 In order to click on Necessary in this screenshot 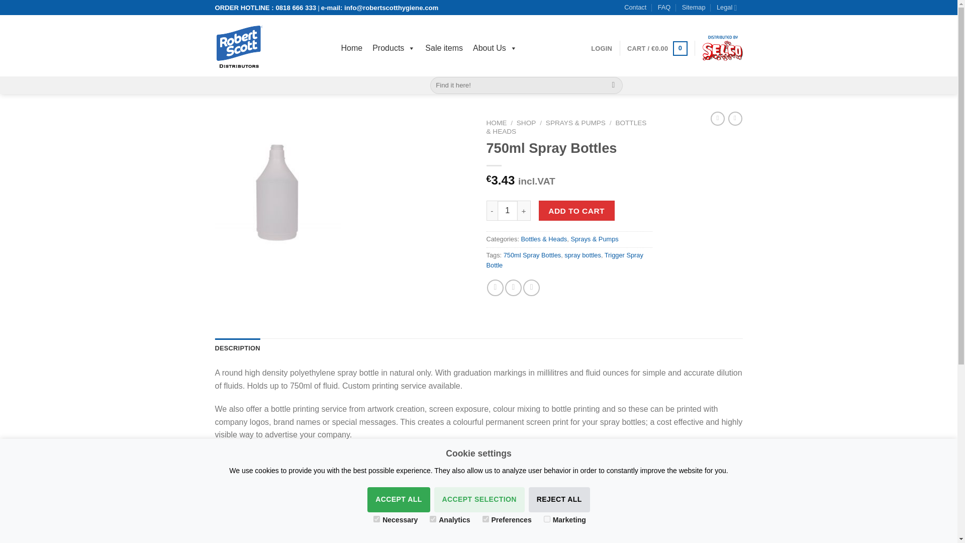, I will do `click(377, 519)`.